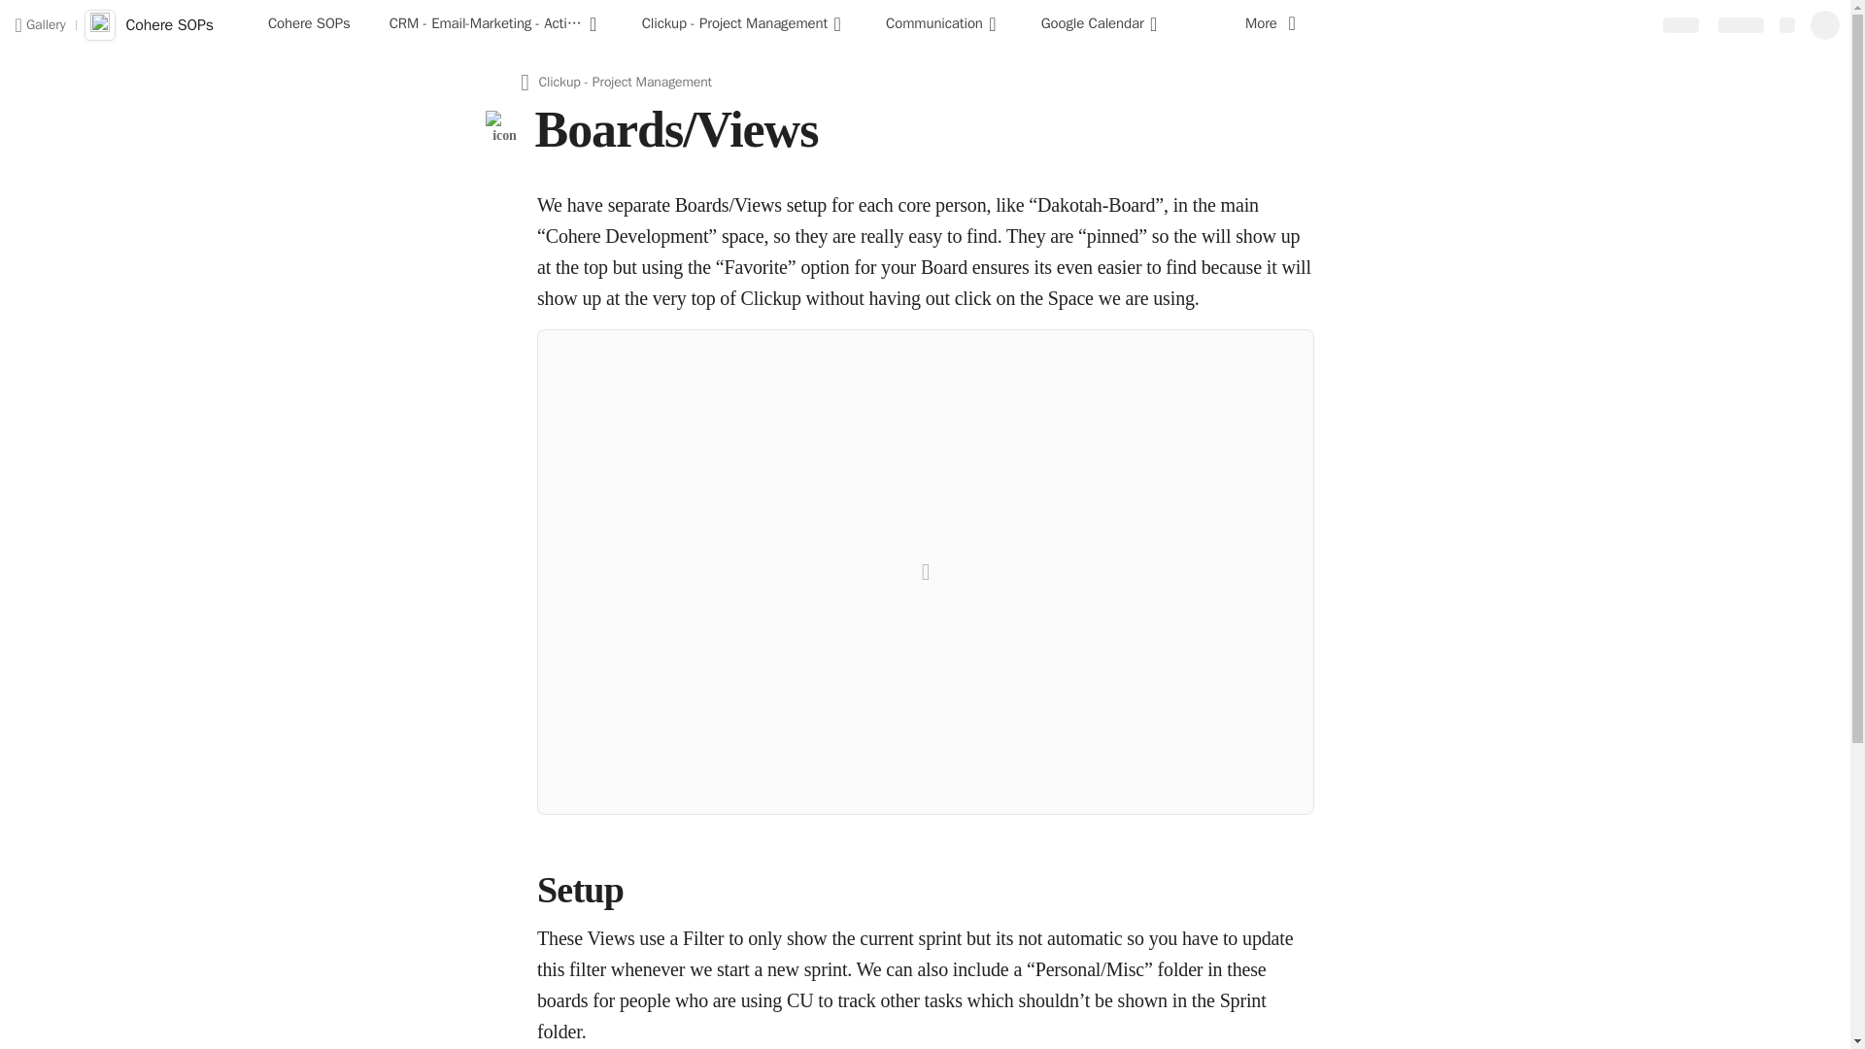  What do you see at coordinates (1102, 26) in the screenshot?
I see `Google Calendar` at bounding box center [1102, 26].